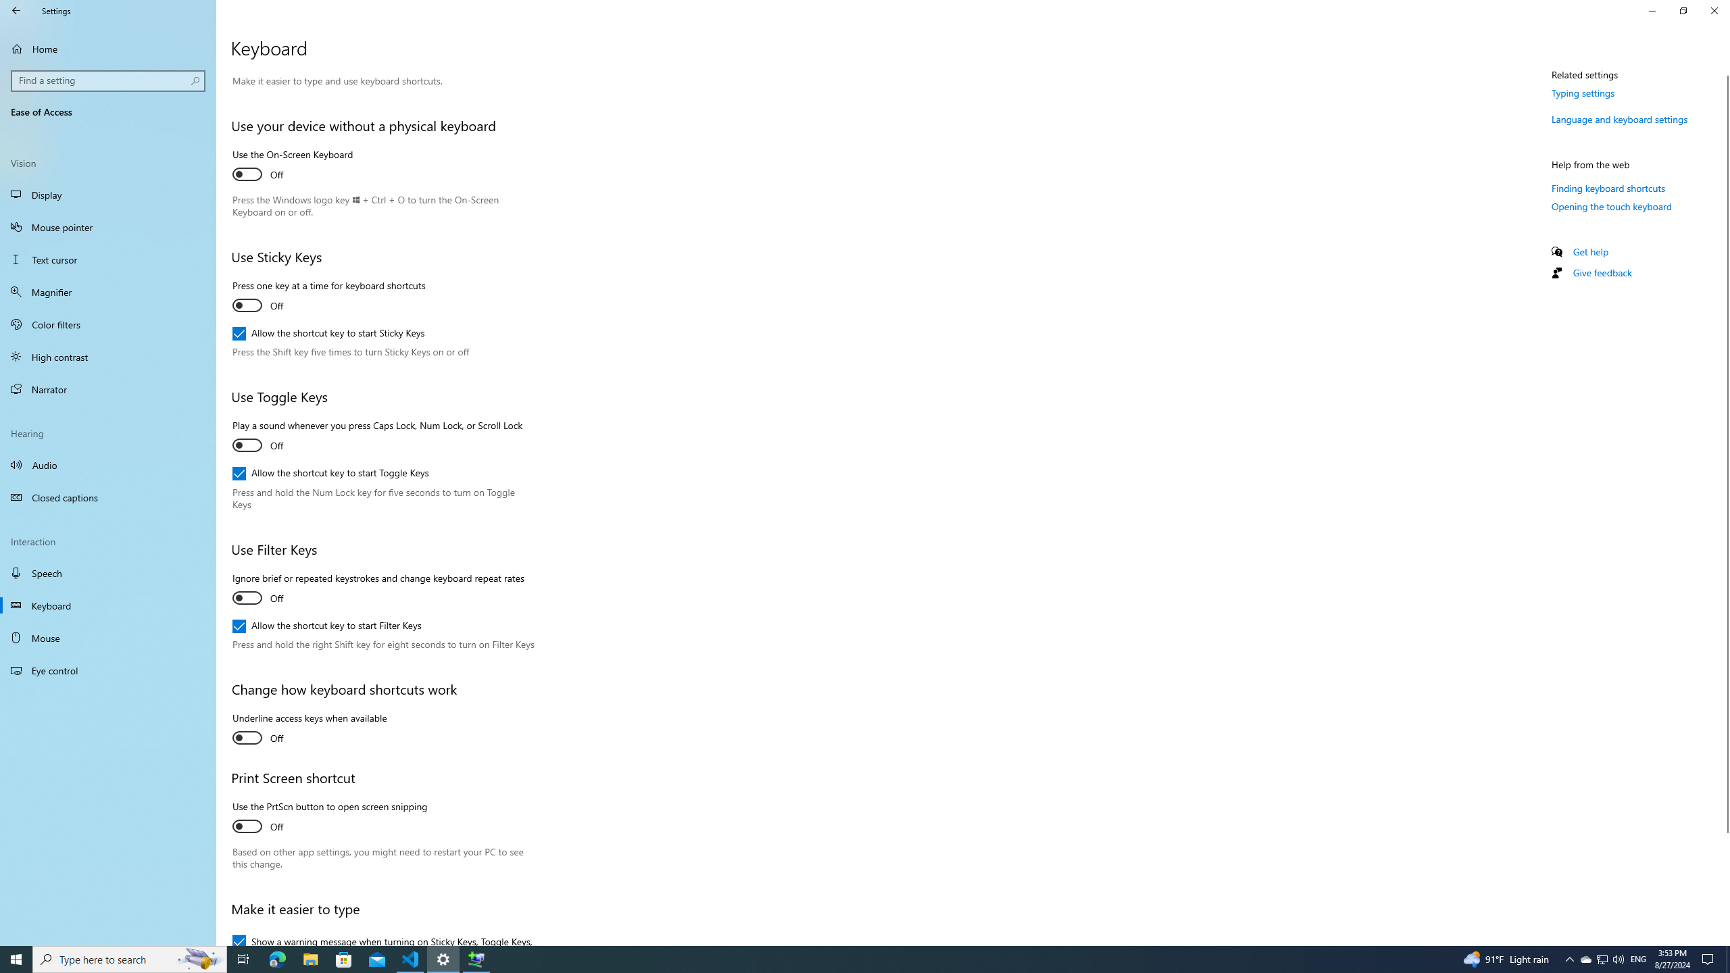  Describe the element at coordinates (1585, 959) in the screenshot. I see `Language and keyboard settings` at that location.